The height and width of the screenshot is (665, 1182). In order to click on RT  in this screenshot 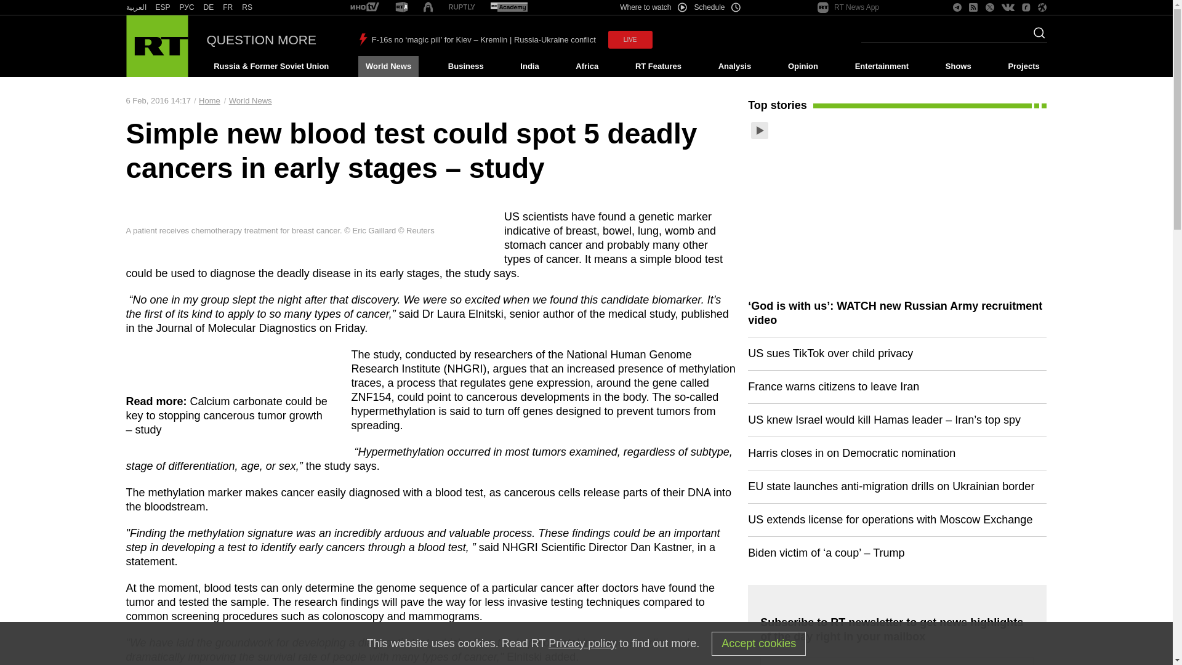, I will do `click(509, 7)`.